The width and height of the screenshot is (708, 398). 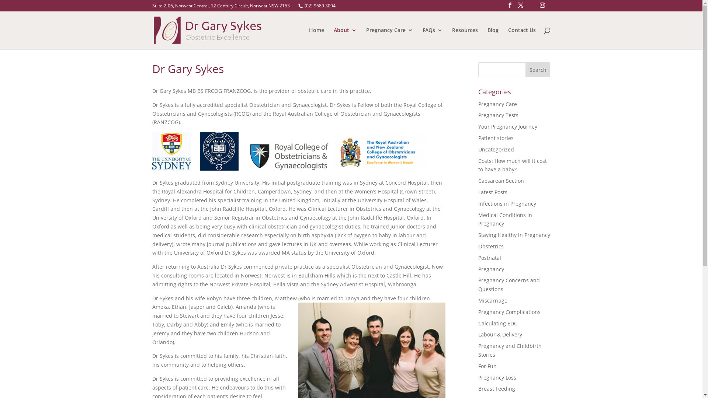 I want to click on Caesarean Section, so click(x=501, y=181).